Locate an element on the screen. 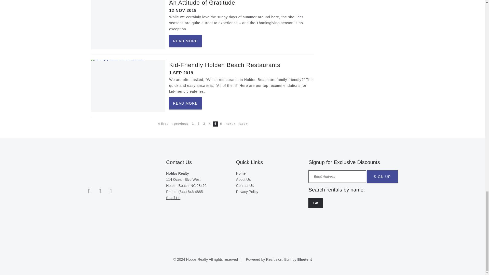 This screenshot has width=489, height=275. Go to page 1 is located at coordinates (193, 124).